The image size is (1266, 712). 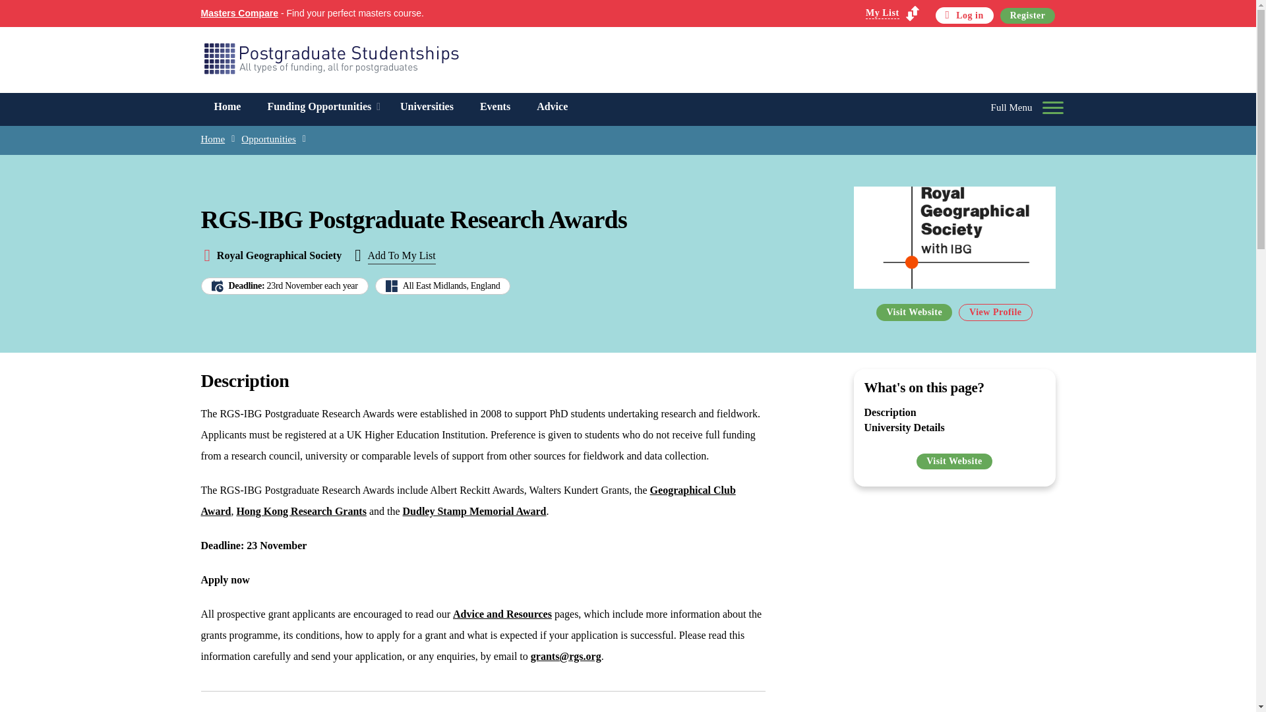 I want to click on My List, so click(x=892, y=13).